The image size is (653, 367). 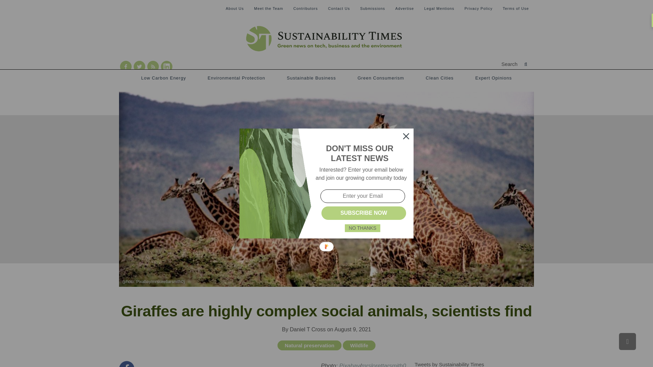 What do you see at coordinates (439, 78) in the screenshot?
I see `Clean Cities` at bounding box center [439, 78].